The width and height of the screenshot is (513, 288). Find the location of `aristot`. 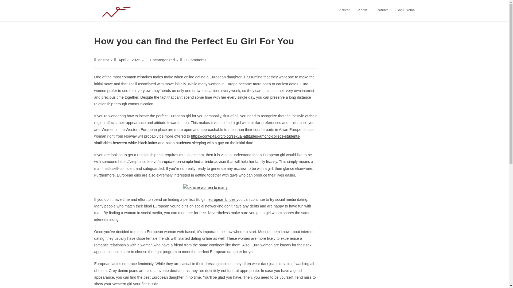

aristot is located at coordinates (104, 60).